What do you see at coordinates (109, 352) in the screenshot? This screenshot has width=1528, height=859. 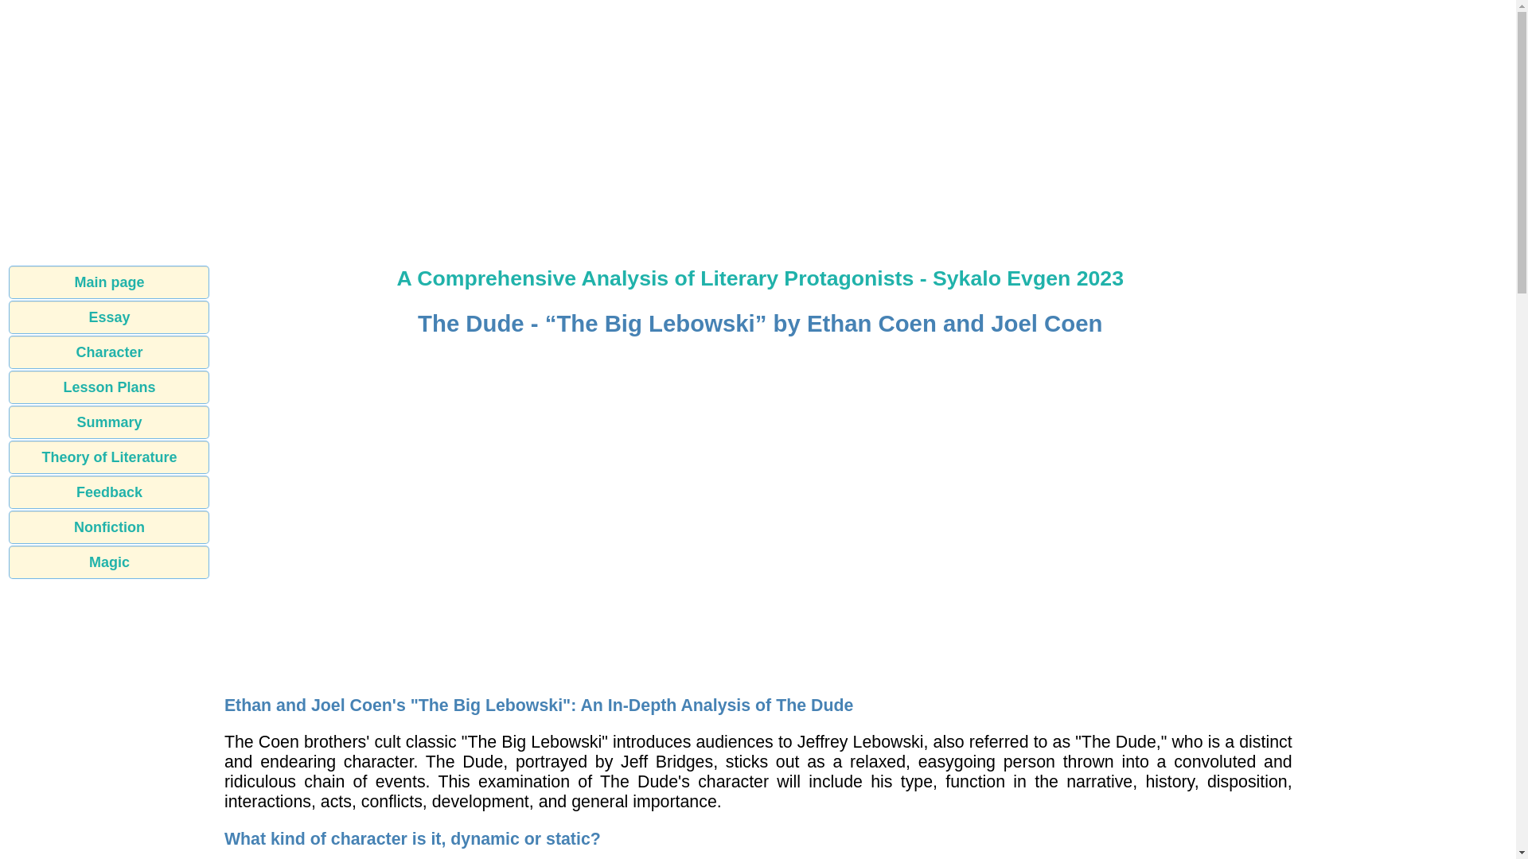 I see `Character` at bounding box center [109, 352].